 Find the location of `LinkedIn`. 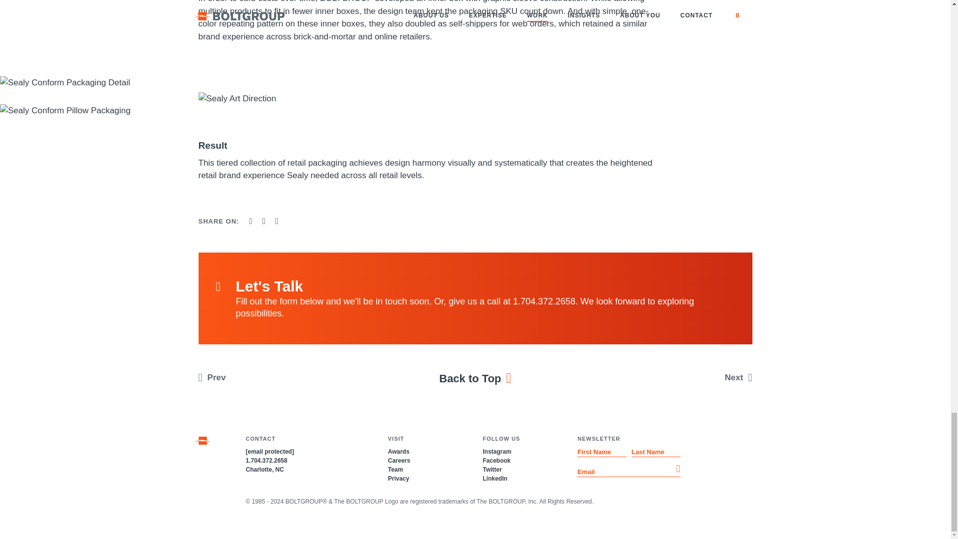

LinkedIn is located at coordinates (494, 478).